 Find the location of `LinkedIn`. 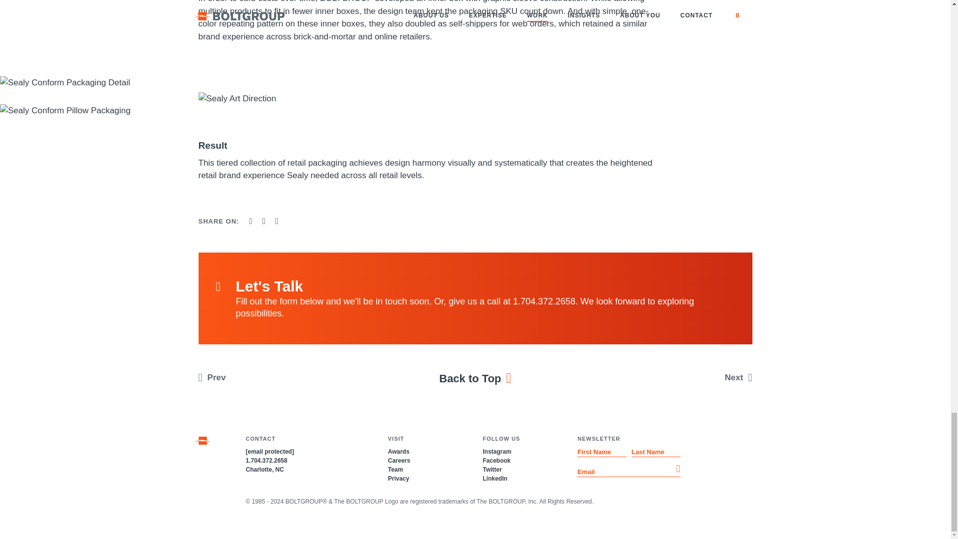

LinkedIn is located at coordinates (494, 478).